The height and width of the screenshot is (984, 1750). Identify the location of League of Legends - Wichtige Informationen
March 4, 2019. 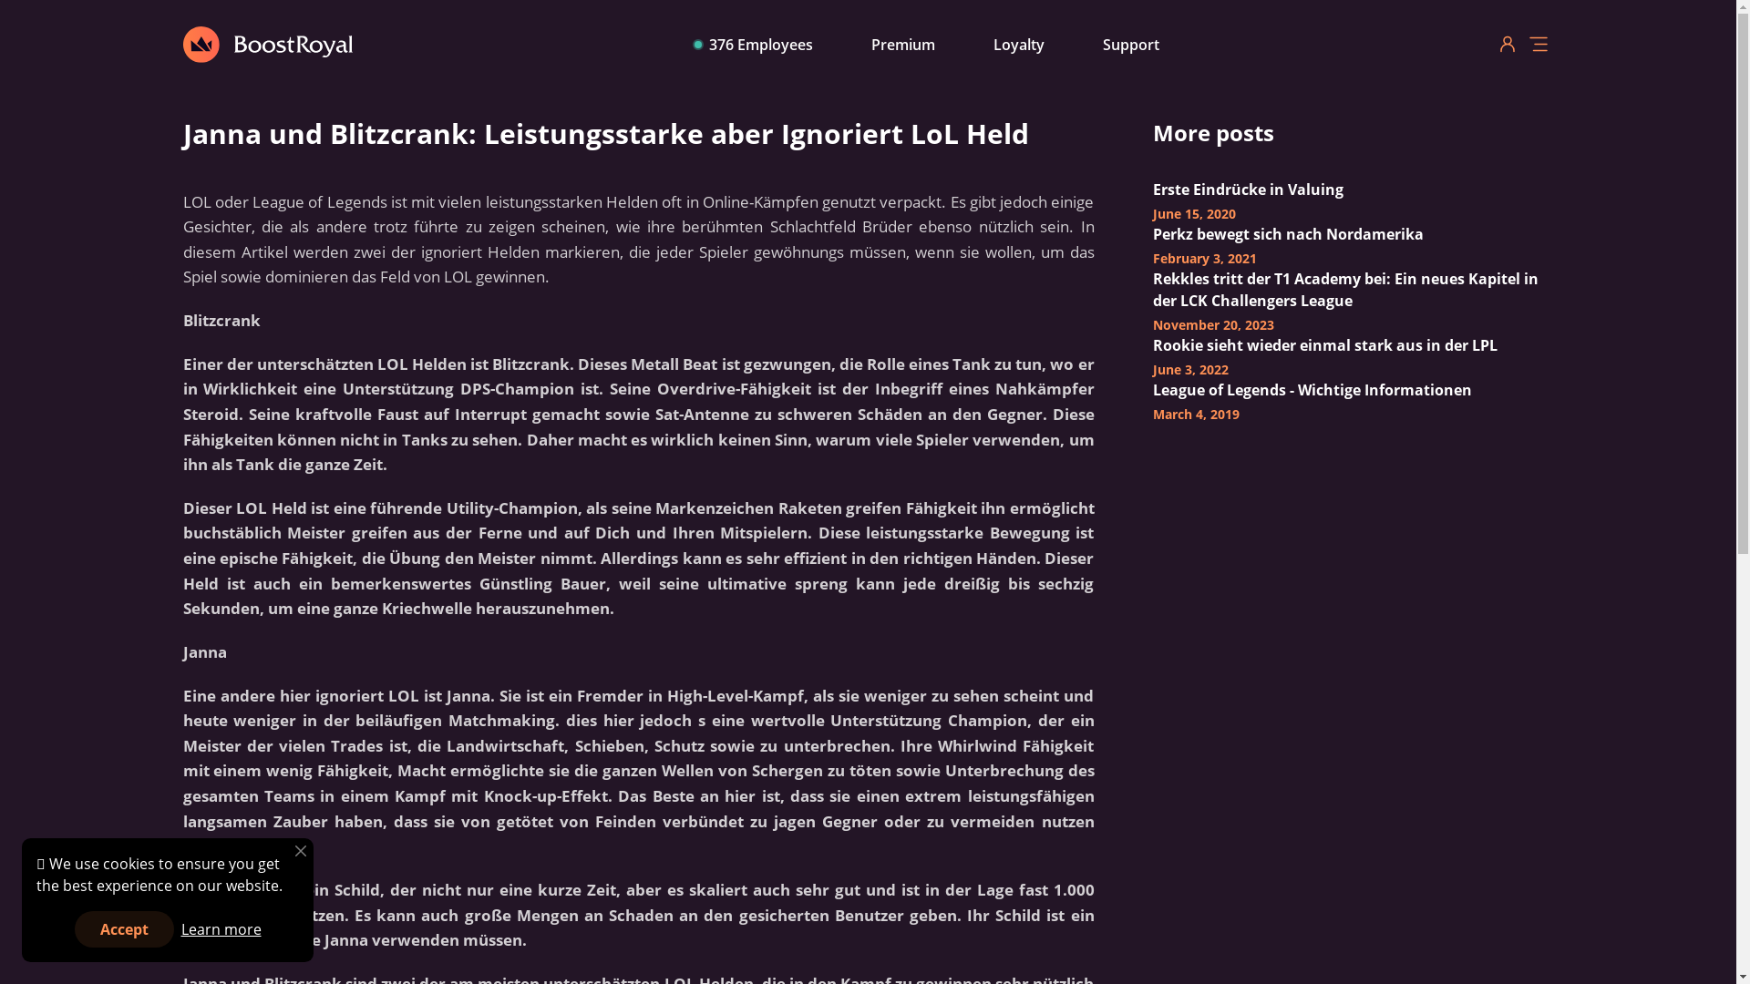
(1353, 401).